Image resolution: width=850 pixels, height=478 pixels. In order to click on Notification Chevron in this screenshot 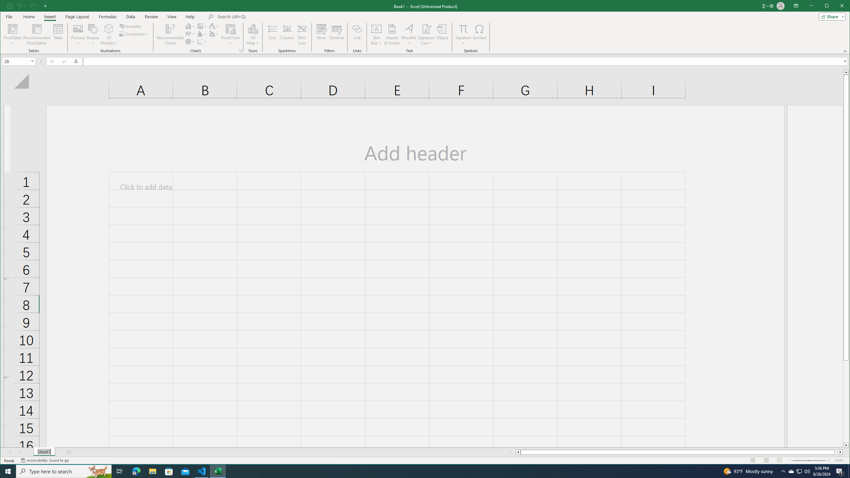, I will do `click(783, 471)`.